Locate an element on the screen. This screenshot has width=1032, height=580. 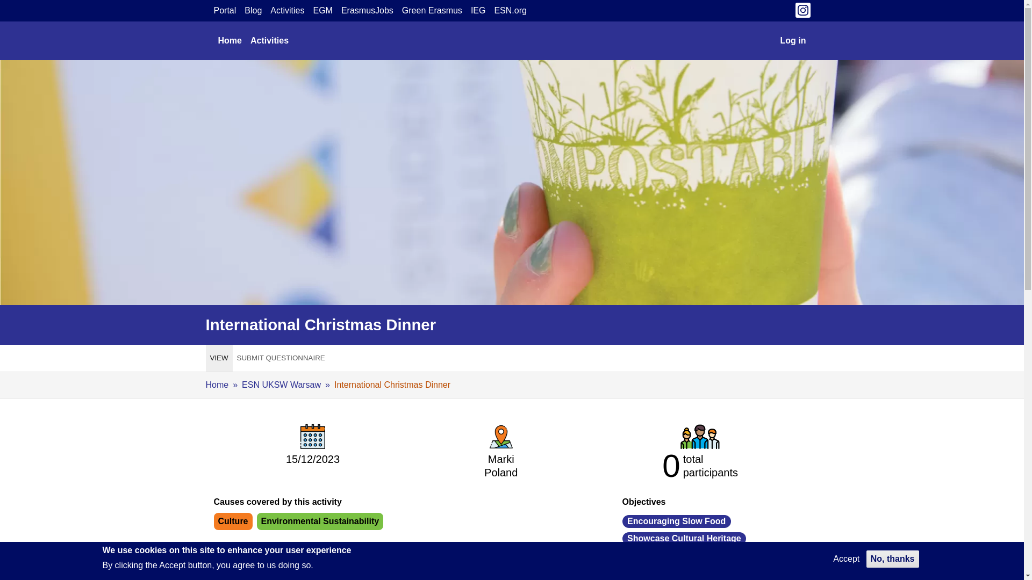
ESN UKSW Warsaw is located at coordinates (662, 577).